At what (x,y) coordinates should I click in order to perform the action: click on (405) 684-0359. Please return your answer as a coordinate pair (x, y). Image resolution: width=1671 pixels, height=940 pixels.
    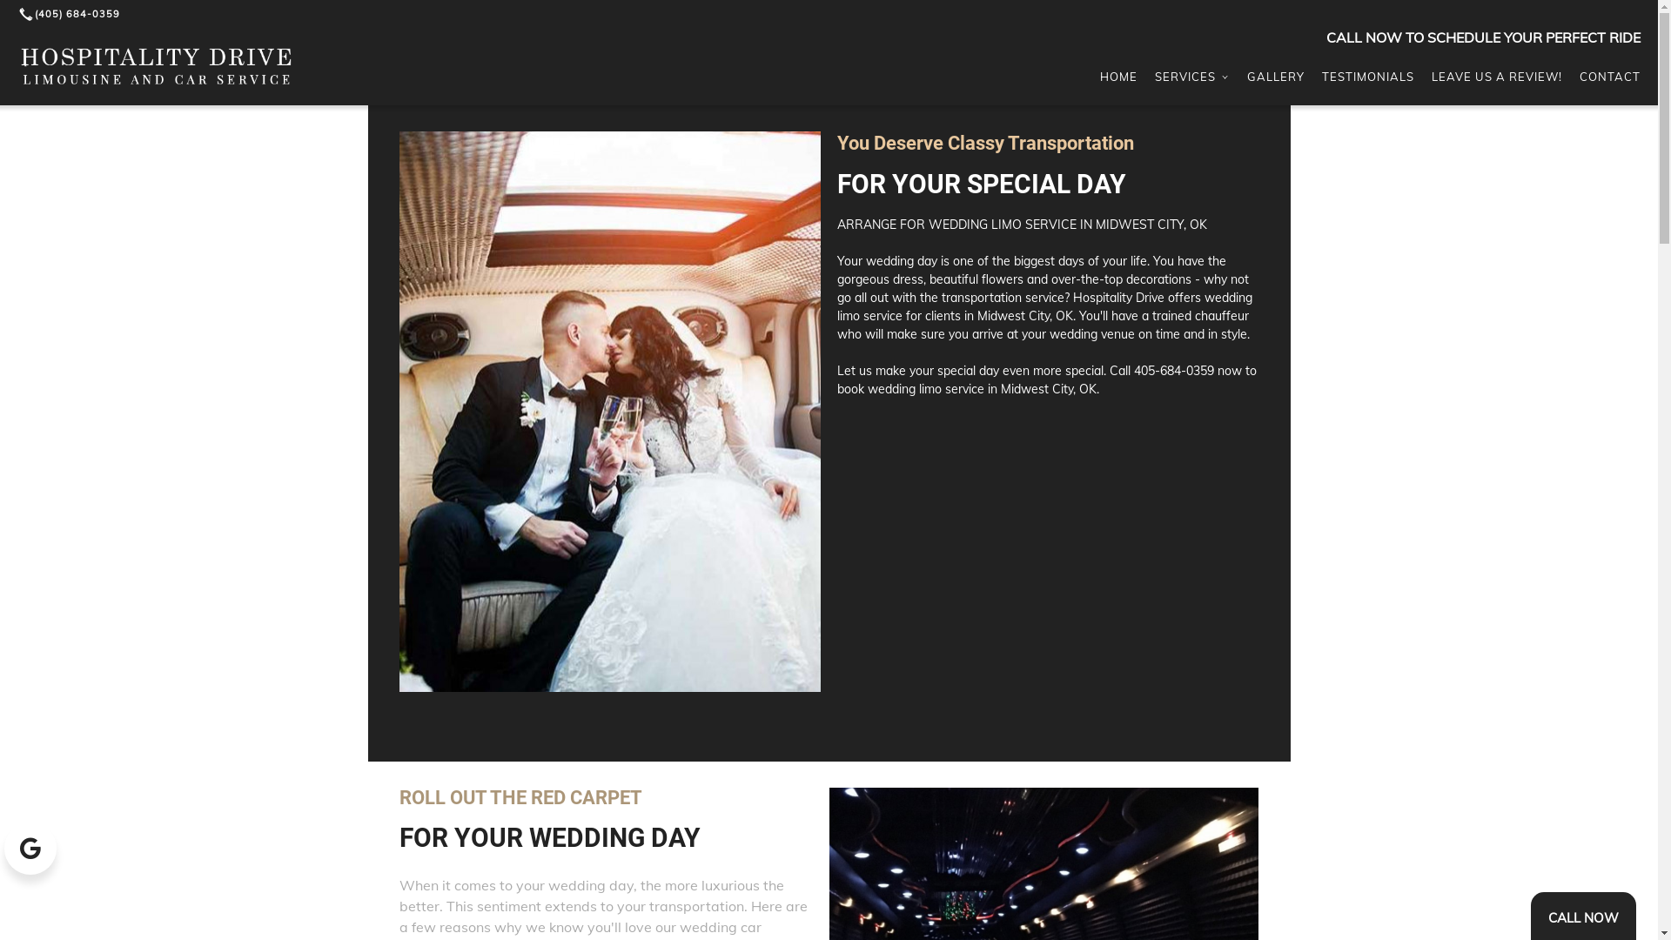
    Looking at the image, I should click on (71, 14).